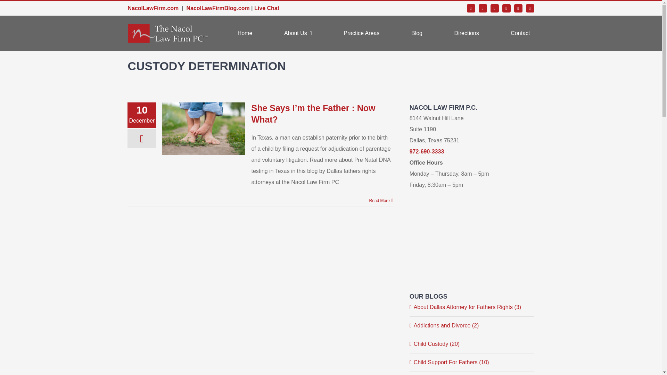  What do you see at coordinates (361, 33) in the screenshot?
I see `Practice Areas` at bounding box center [361, 33].